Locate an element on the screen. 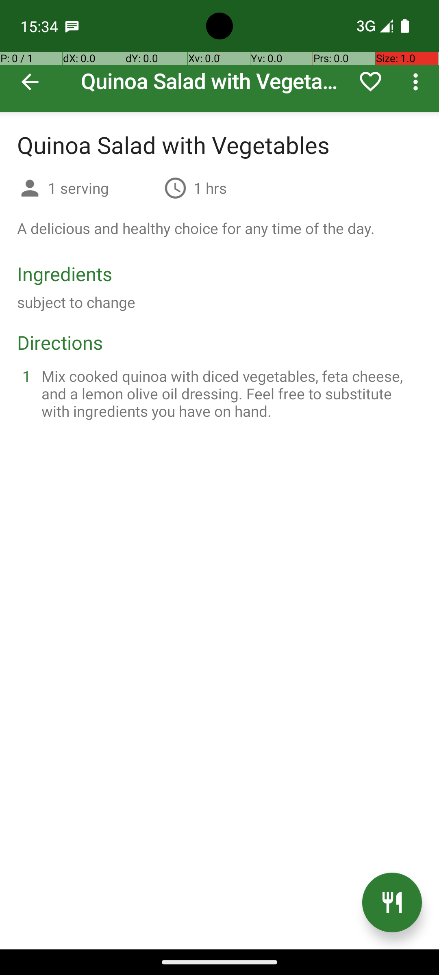 The image size is (439, 975). 1 hrs is located at coordinates (210, 188).